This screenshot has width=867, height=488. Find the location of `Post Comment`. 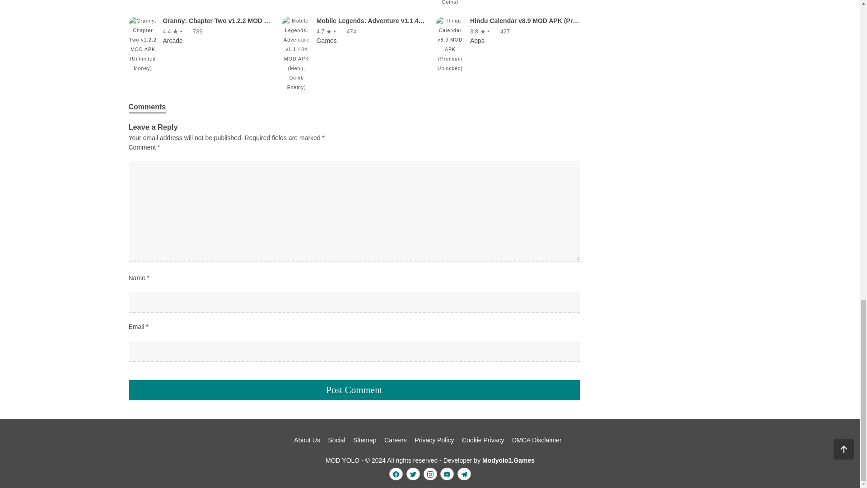

Post Comment is located at coordinates (354, 390).